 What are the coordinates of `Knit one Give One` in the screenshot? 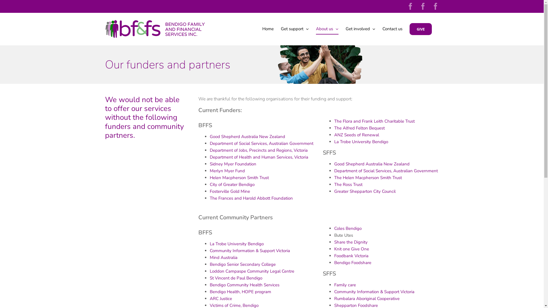 It's located at (352, 249).